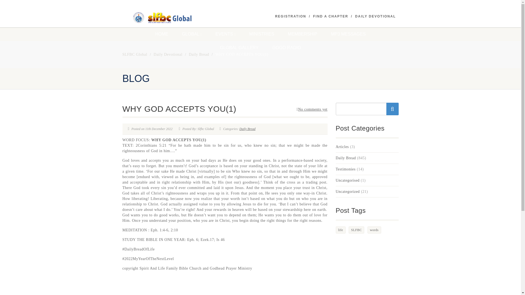  Describe the element at coordinates (135, 55) in the screenshot. I see `SLFBC Global` at that location.